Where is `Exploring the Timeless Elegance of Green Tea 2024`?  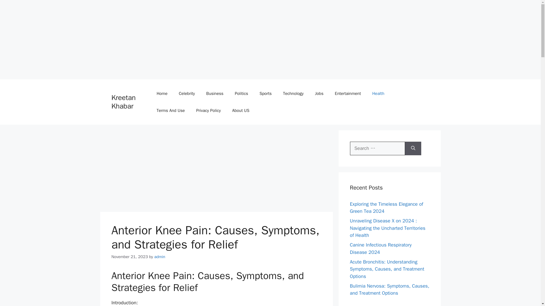
Exploring the Timeless Elegance of Green Tea 2024 is located at coordinates (386, 208).